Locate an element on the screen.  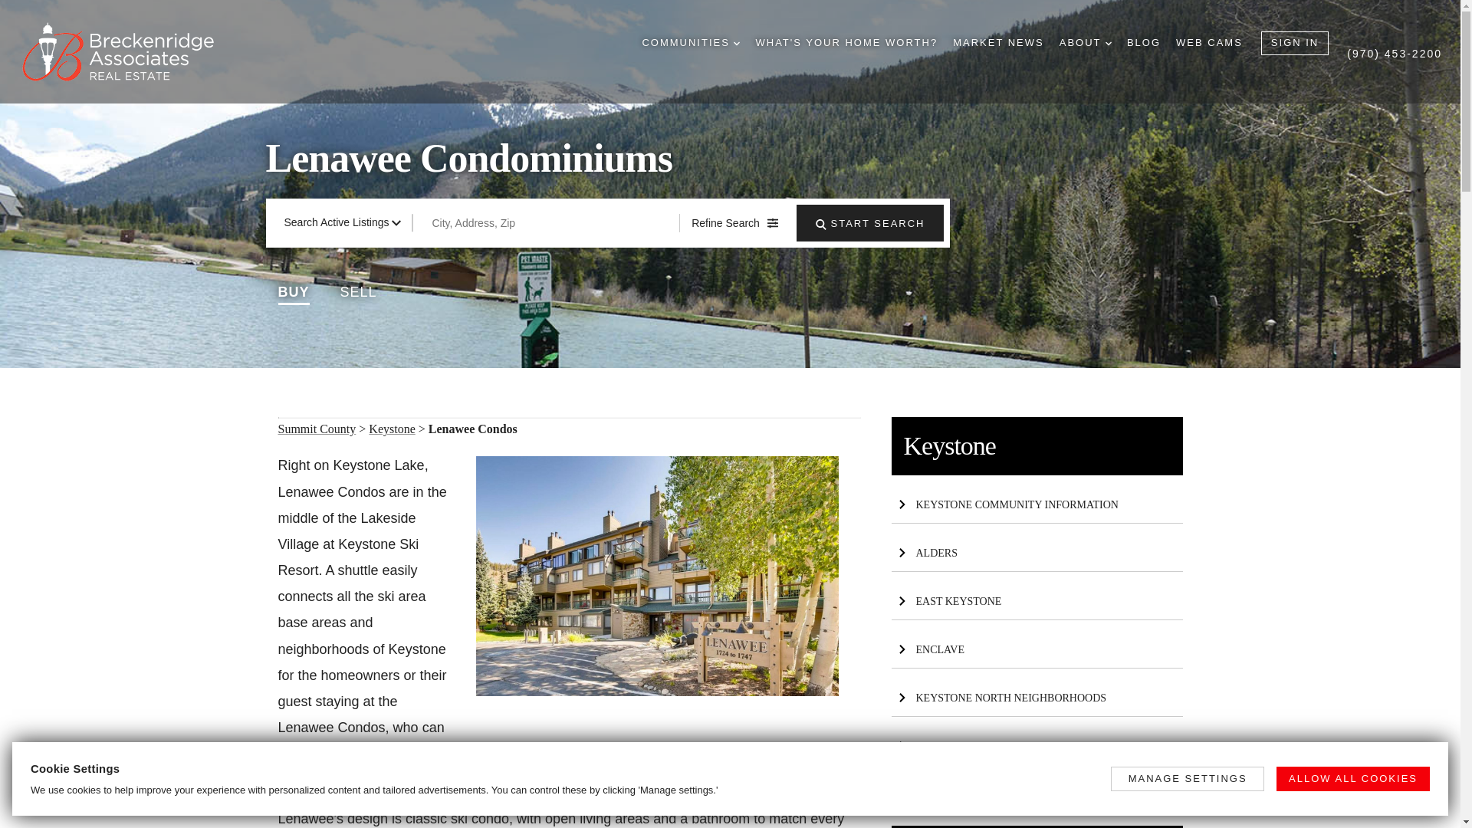
Change current sort option to sell is located at coordinates (358, 291).